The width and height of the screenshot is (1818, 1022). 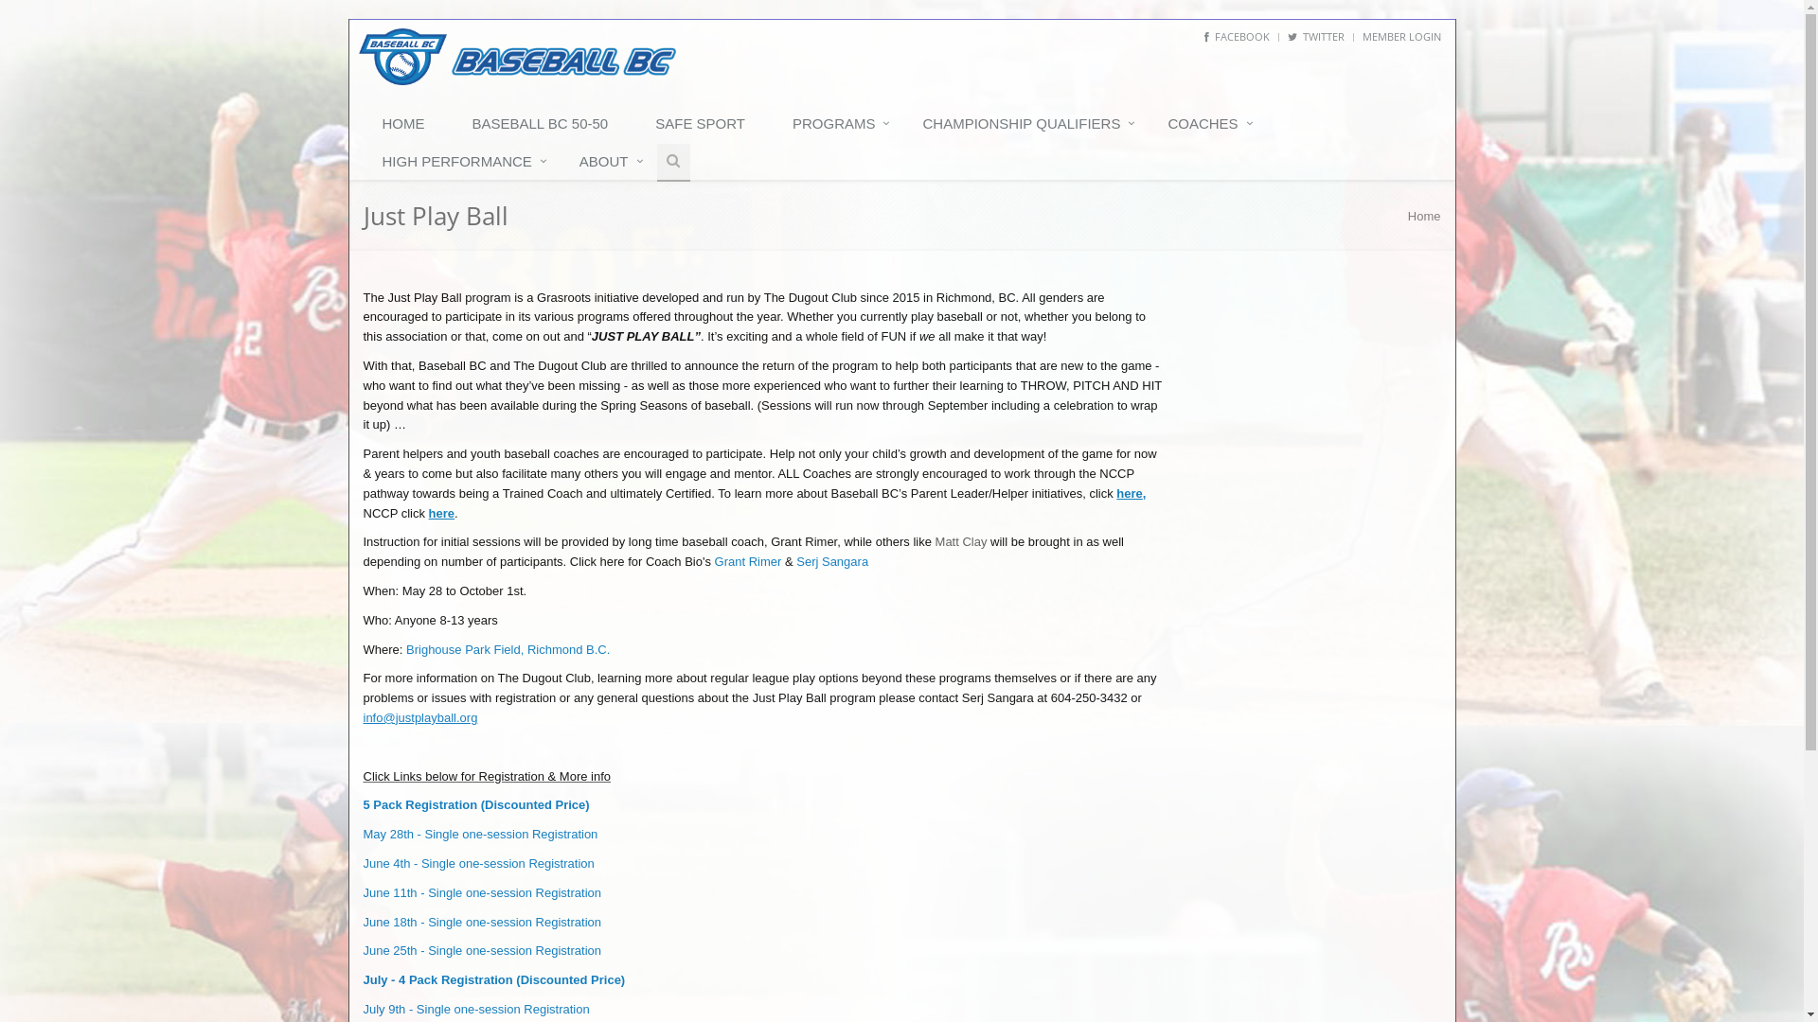 What do you see at coordinates (479, 863) in the screenshot?
I see `June 4th - Single one-session Registration` at bounding box center [479, 863].